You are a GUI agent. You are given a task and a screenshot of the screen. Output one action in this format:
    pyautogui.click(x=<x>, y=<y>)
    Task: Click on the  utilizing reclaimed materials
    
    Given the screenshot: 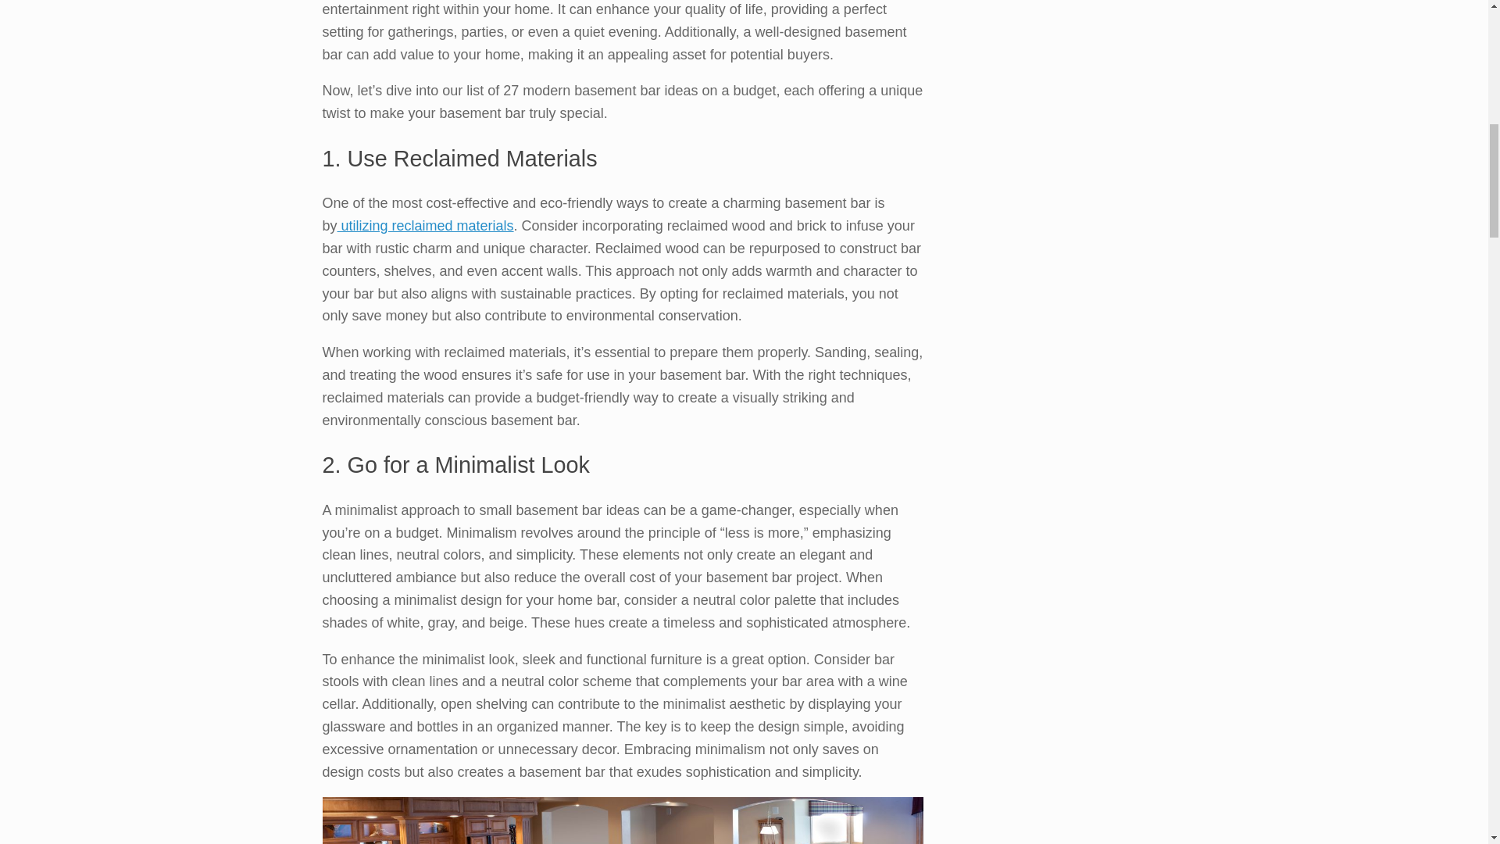 What is the action you would take?
    pyautogui.click(x=426, y=225)
    